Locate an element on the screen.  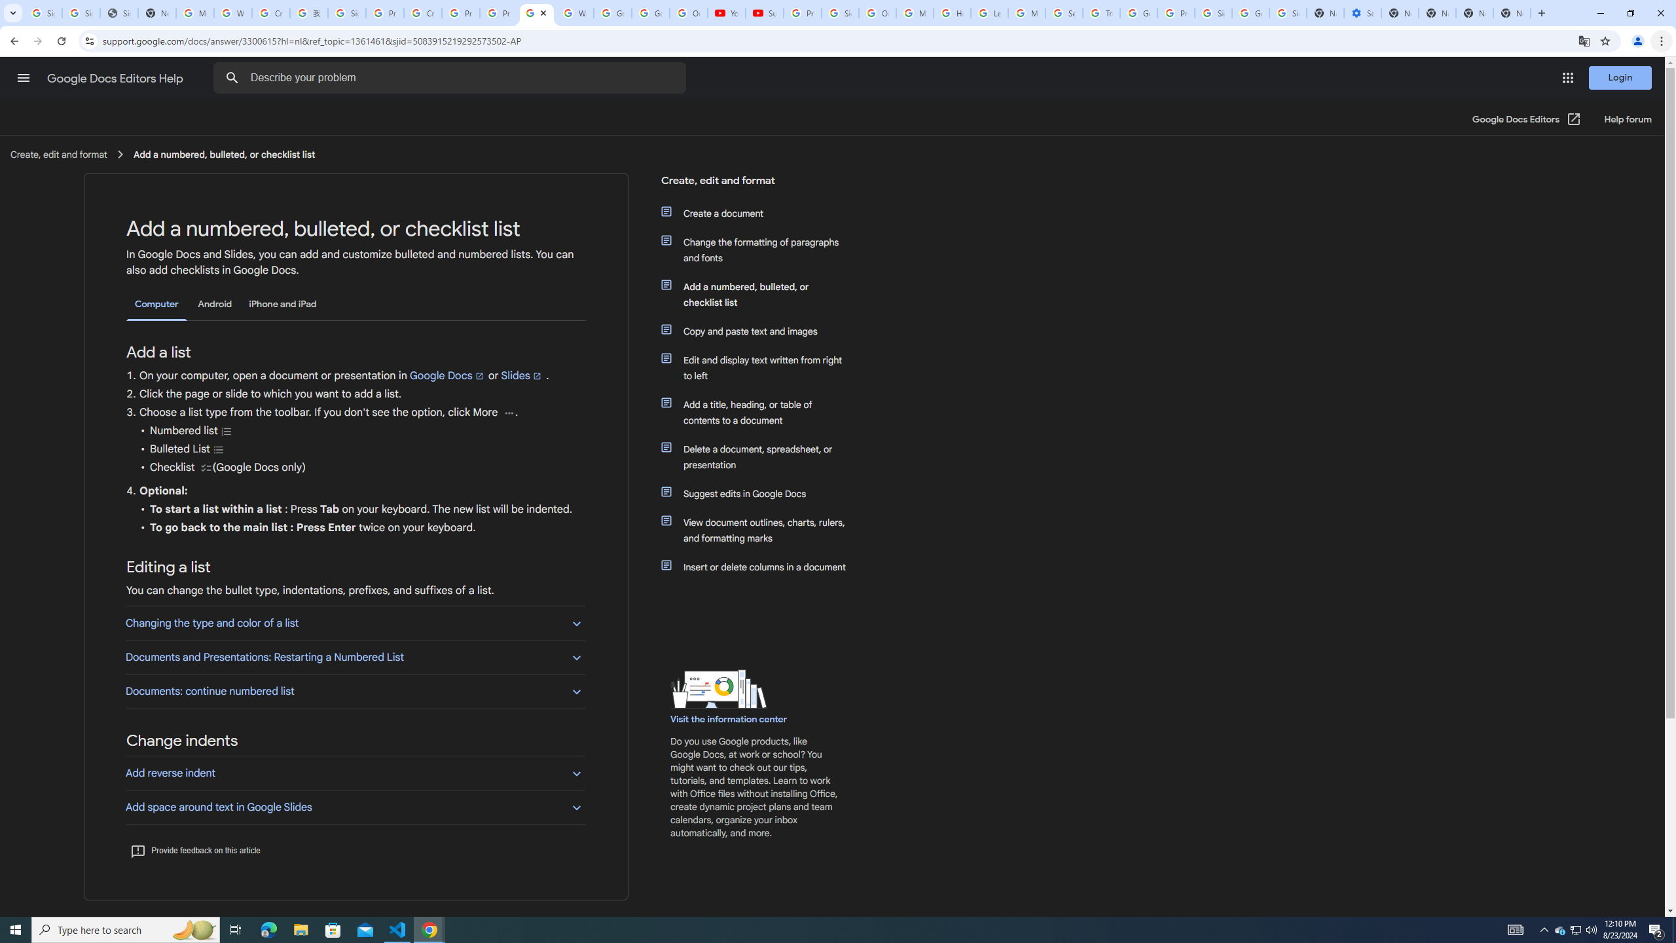
Create your Google Account is located at coordinates (423, 13).